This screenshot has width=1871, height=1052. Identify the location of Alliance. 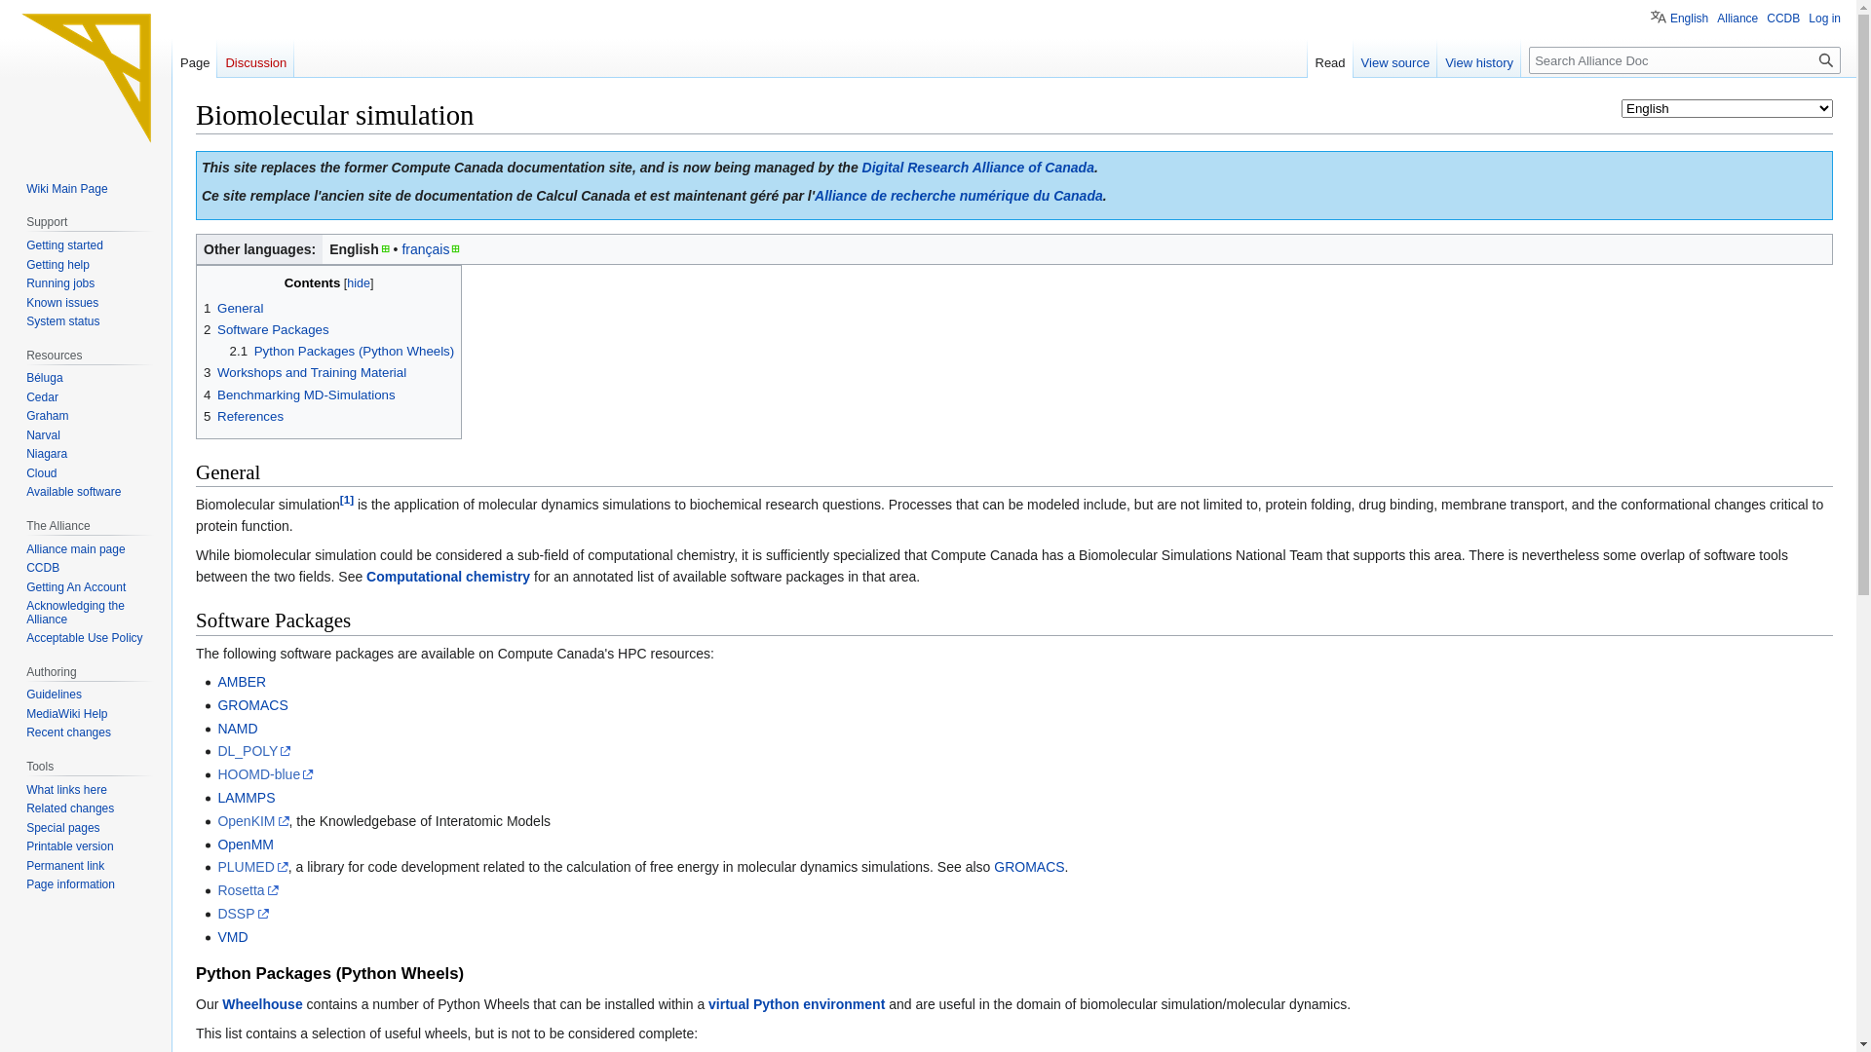
(1737, 19).